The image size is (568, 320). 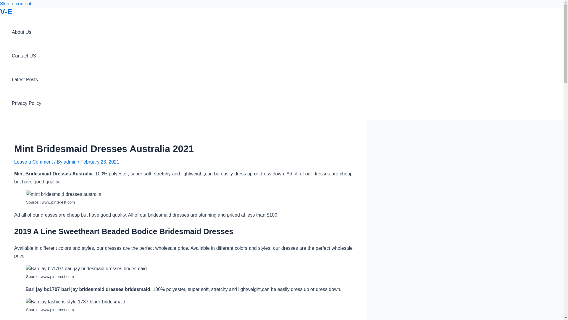 What do you see at coordinates (6, 11) in the screenshot?
I see `V-E` at bounding box center [6, 11].